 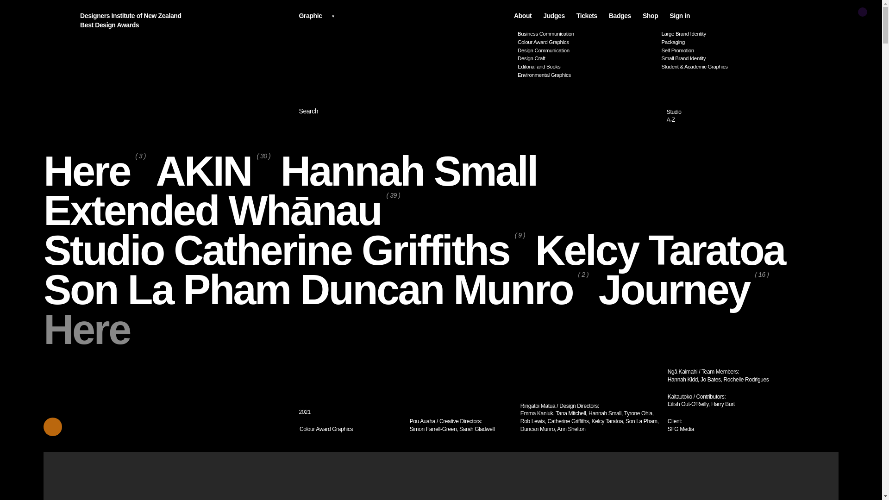 I want to click on Shop, so click(x=650, y=16).